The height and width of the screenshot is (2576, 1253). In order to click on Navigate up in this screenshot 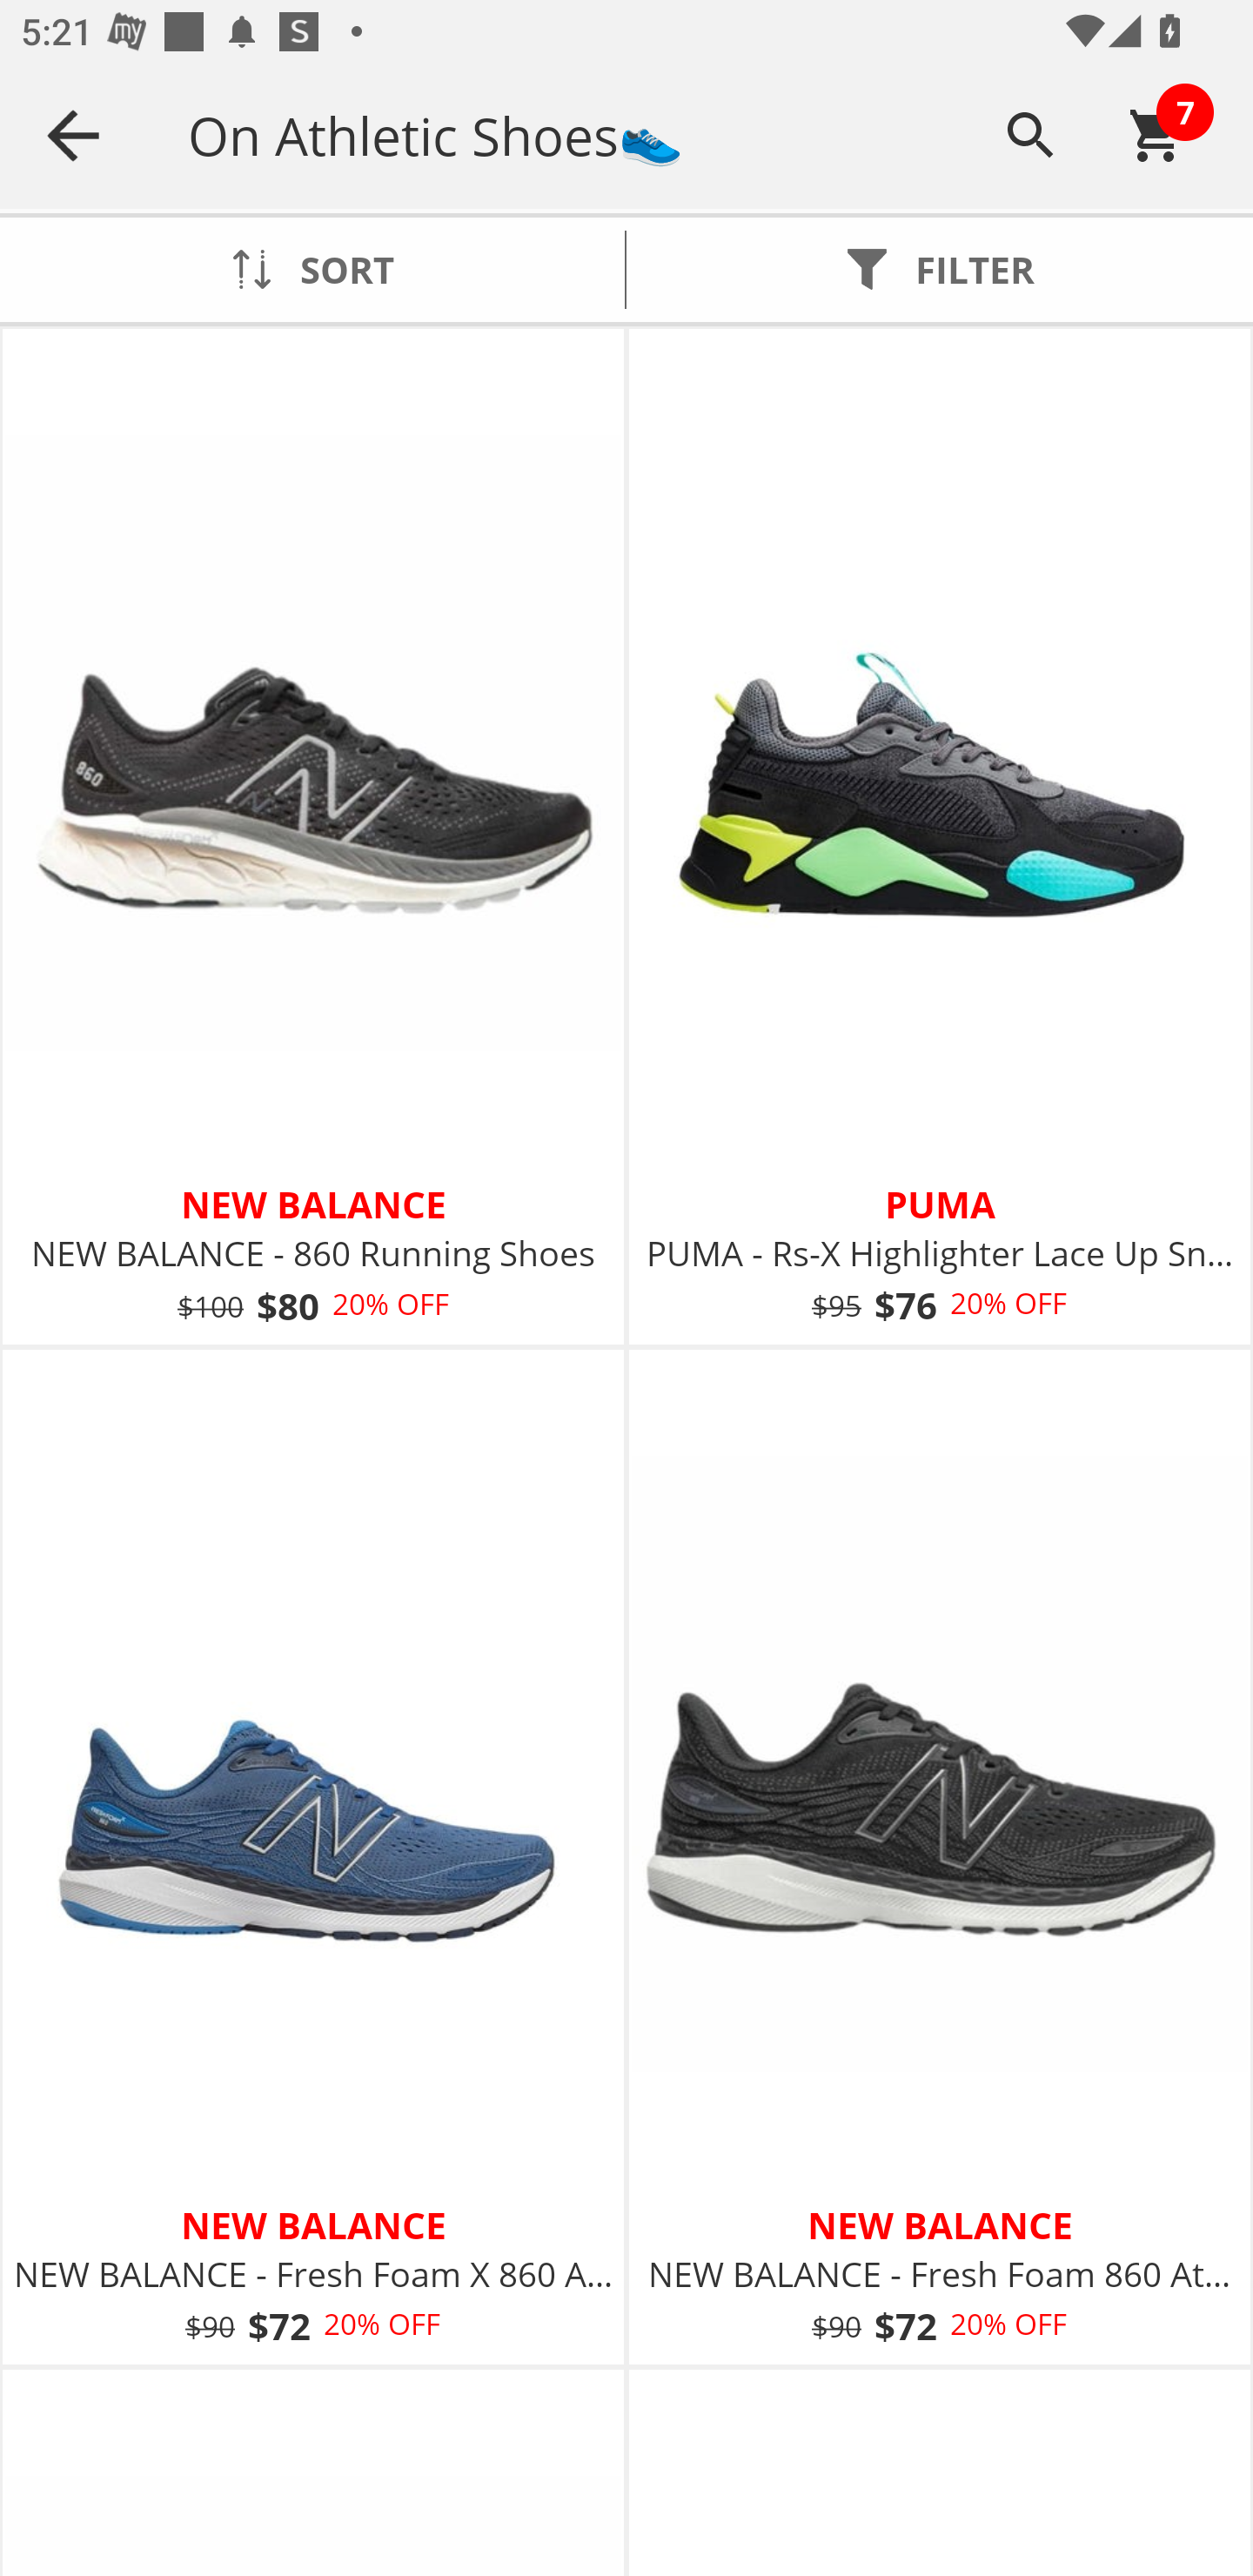, I will do `click(73, 135)`.